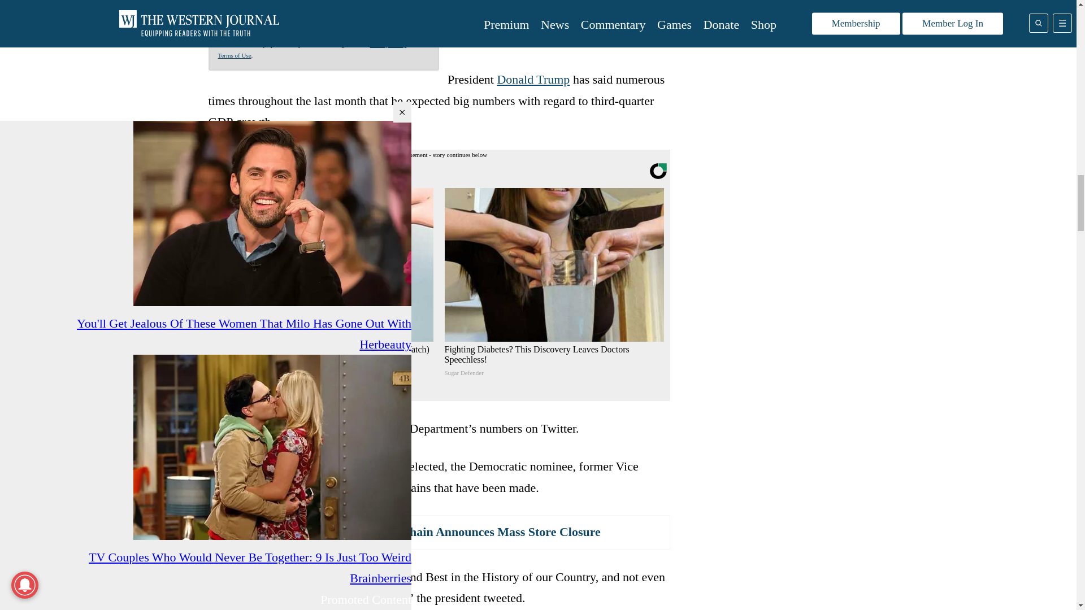 Image resolution: width=1085 pixels, height=610 pixels. What do you see at coordinates (342, 16) in the screenshot?
I see `Submit` at bounding box center [342, 16].